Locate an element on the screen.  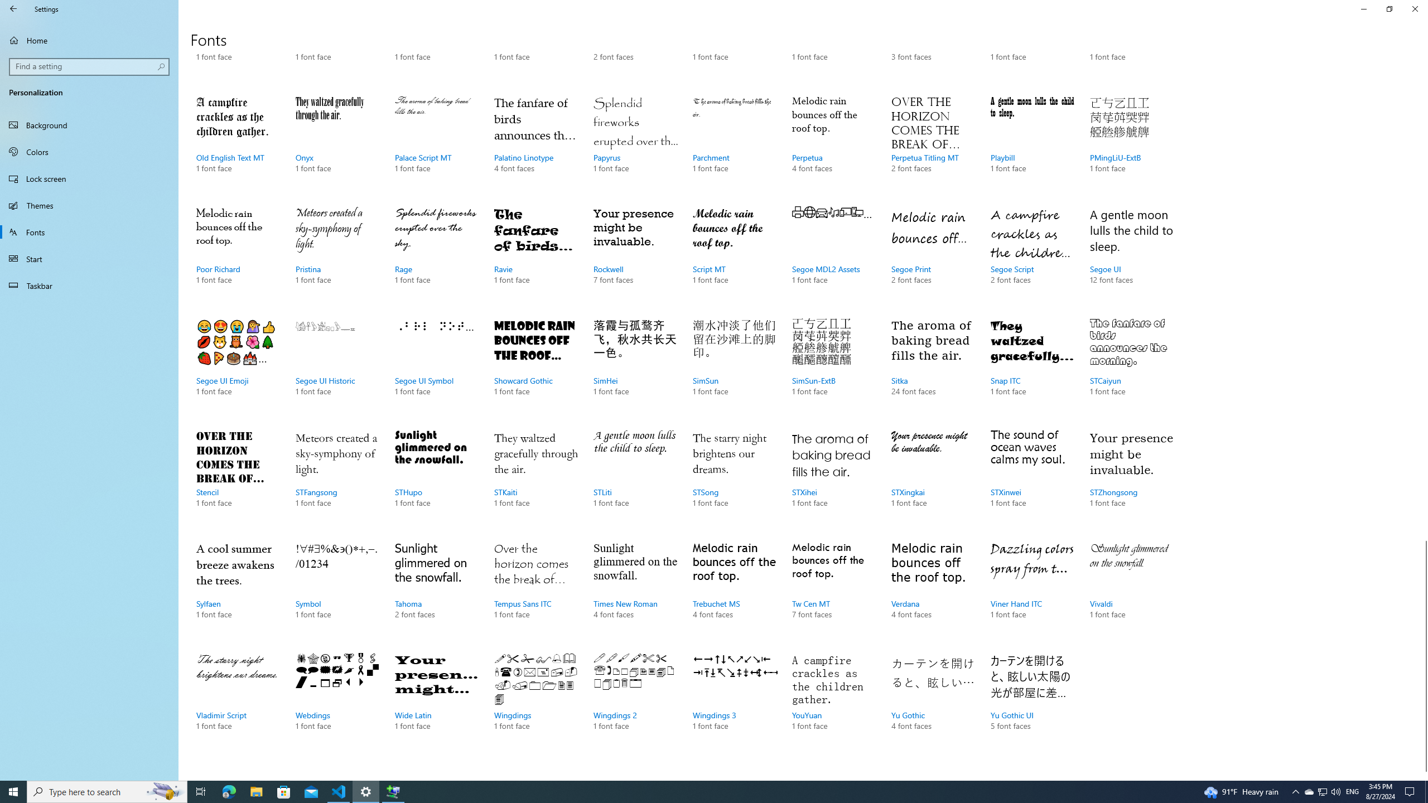
Segoe UI Emoji, 1 font face is located at coordinates (238, 368).